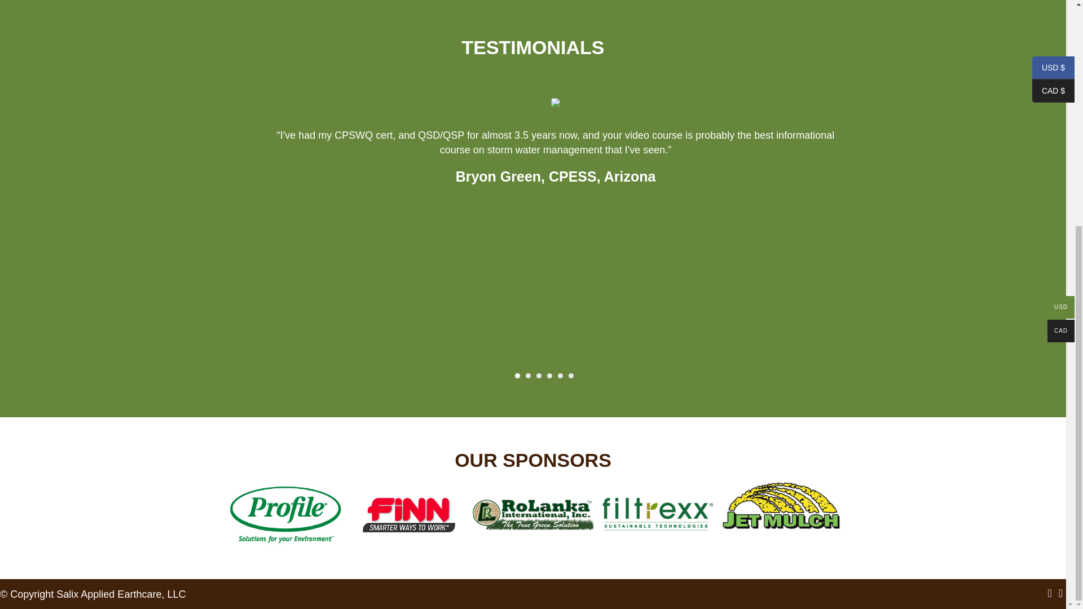 This screenshot has height=609, width=1083. Describe the element at coordinates (657, 544) in the screenshot. I see `filtrexx` at that location.